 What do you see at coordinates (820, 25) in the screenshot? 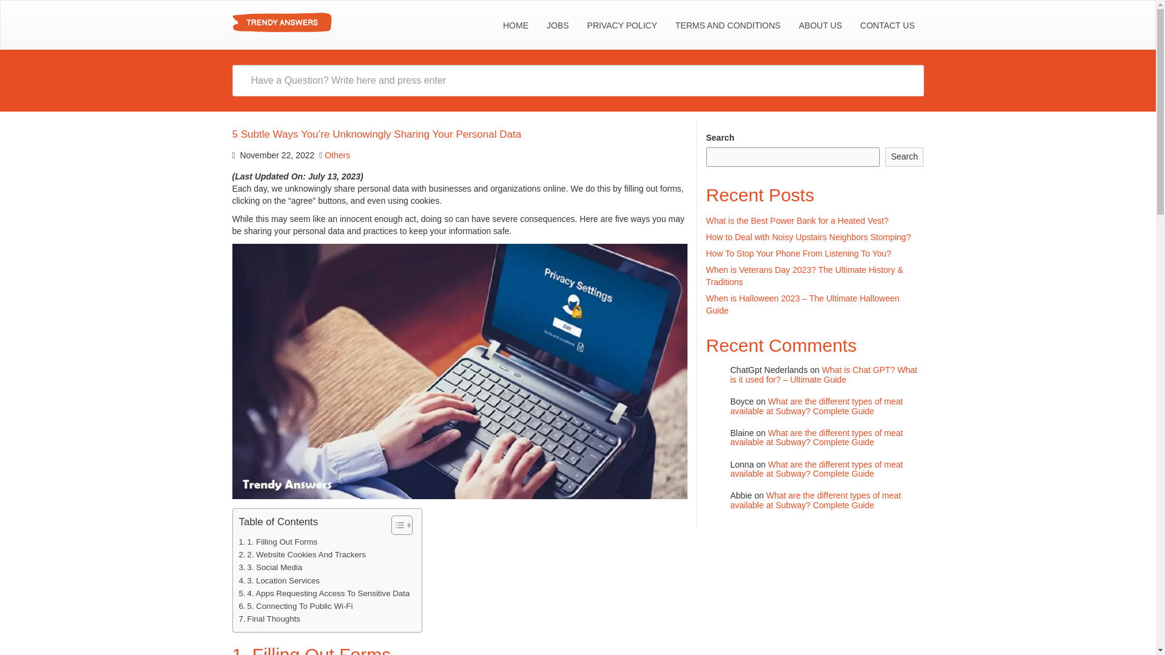
I see `ABOUT US` at bounding box center [820, 25].